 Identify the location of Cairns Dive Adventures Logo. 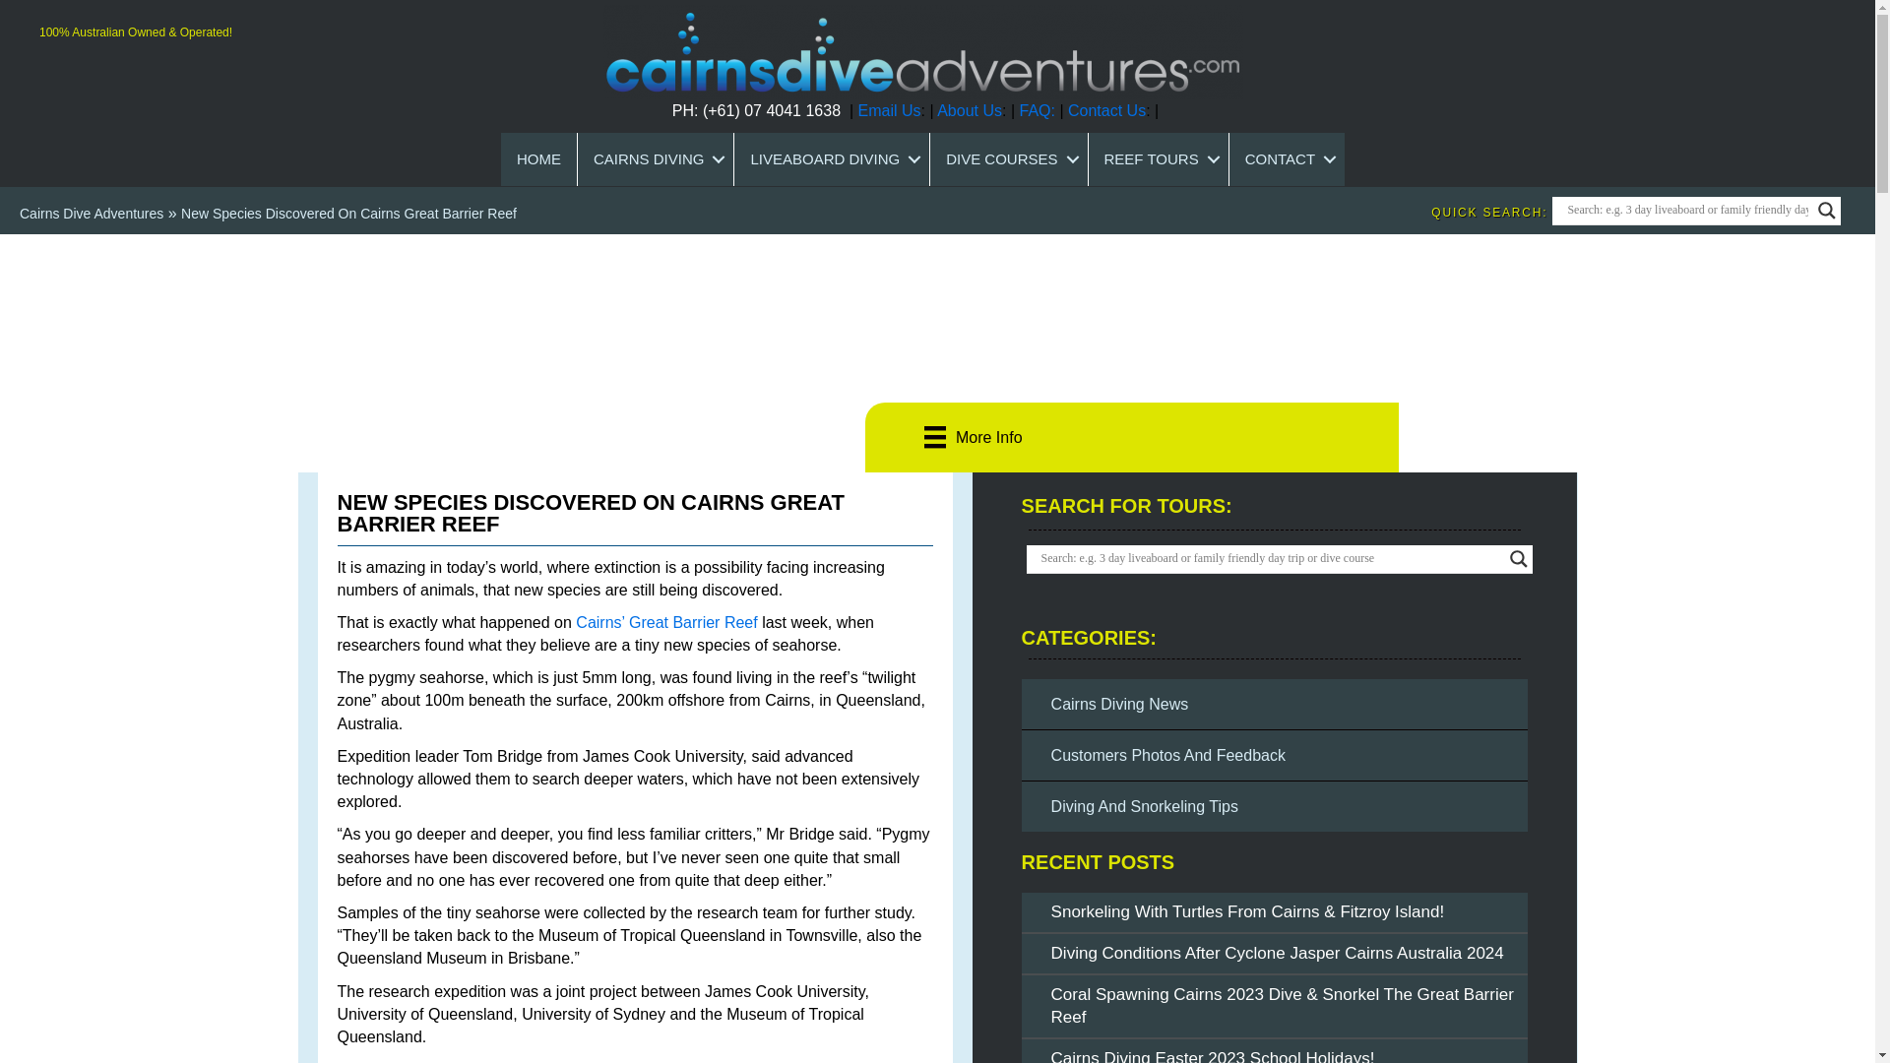
(921, 52).